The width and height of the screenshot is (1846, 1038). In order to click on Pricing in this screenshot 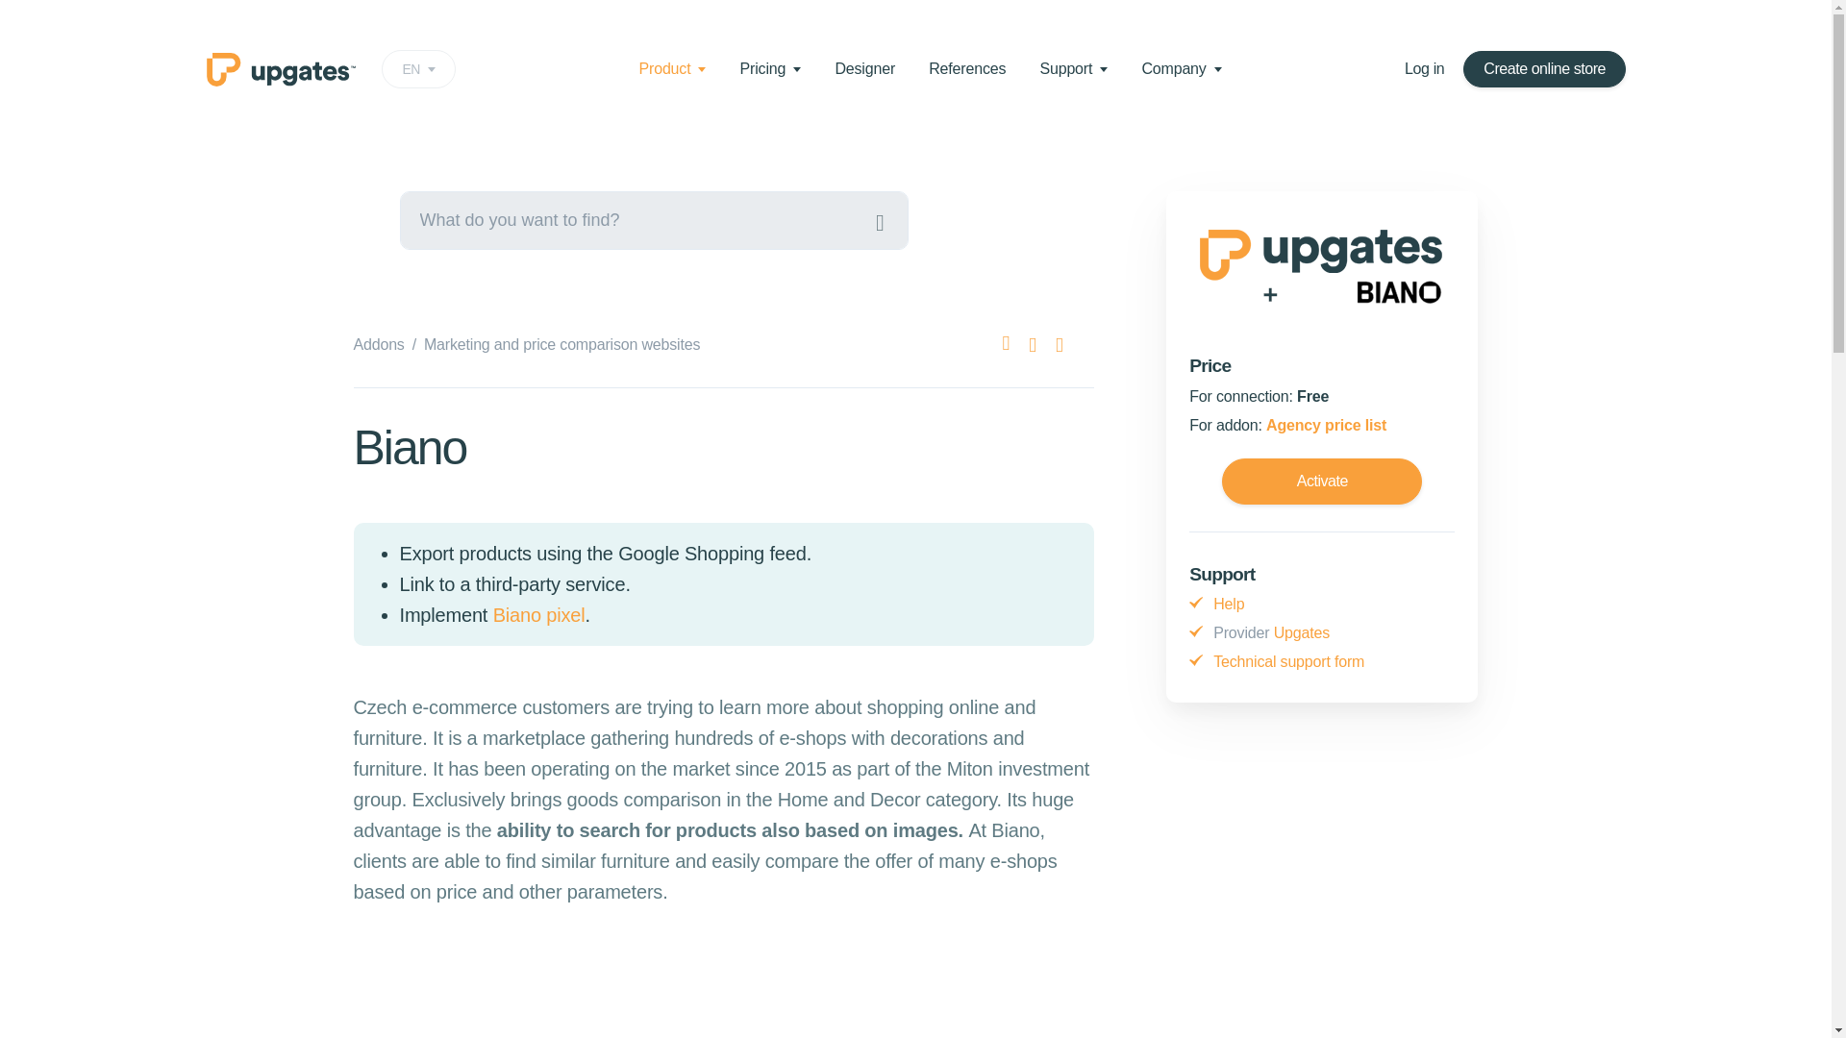, I will do `click(561, 344)`.